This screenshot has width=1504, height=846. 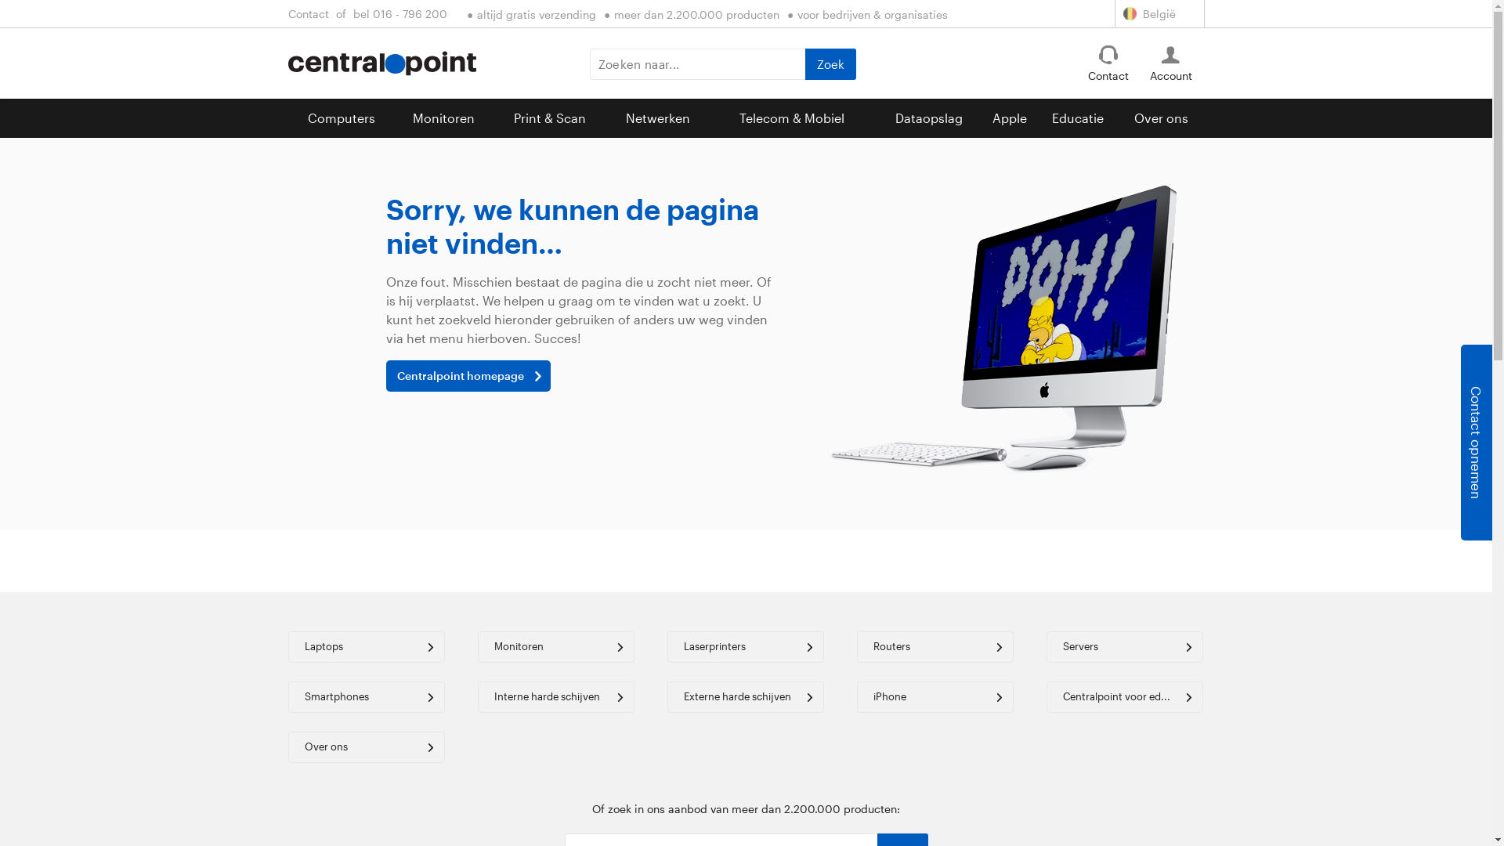 I want to click on bel 016 - 796 200, so click(x=400, y=13).